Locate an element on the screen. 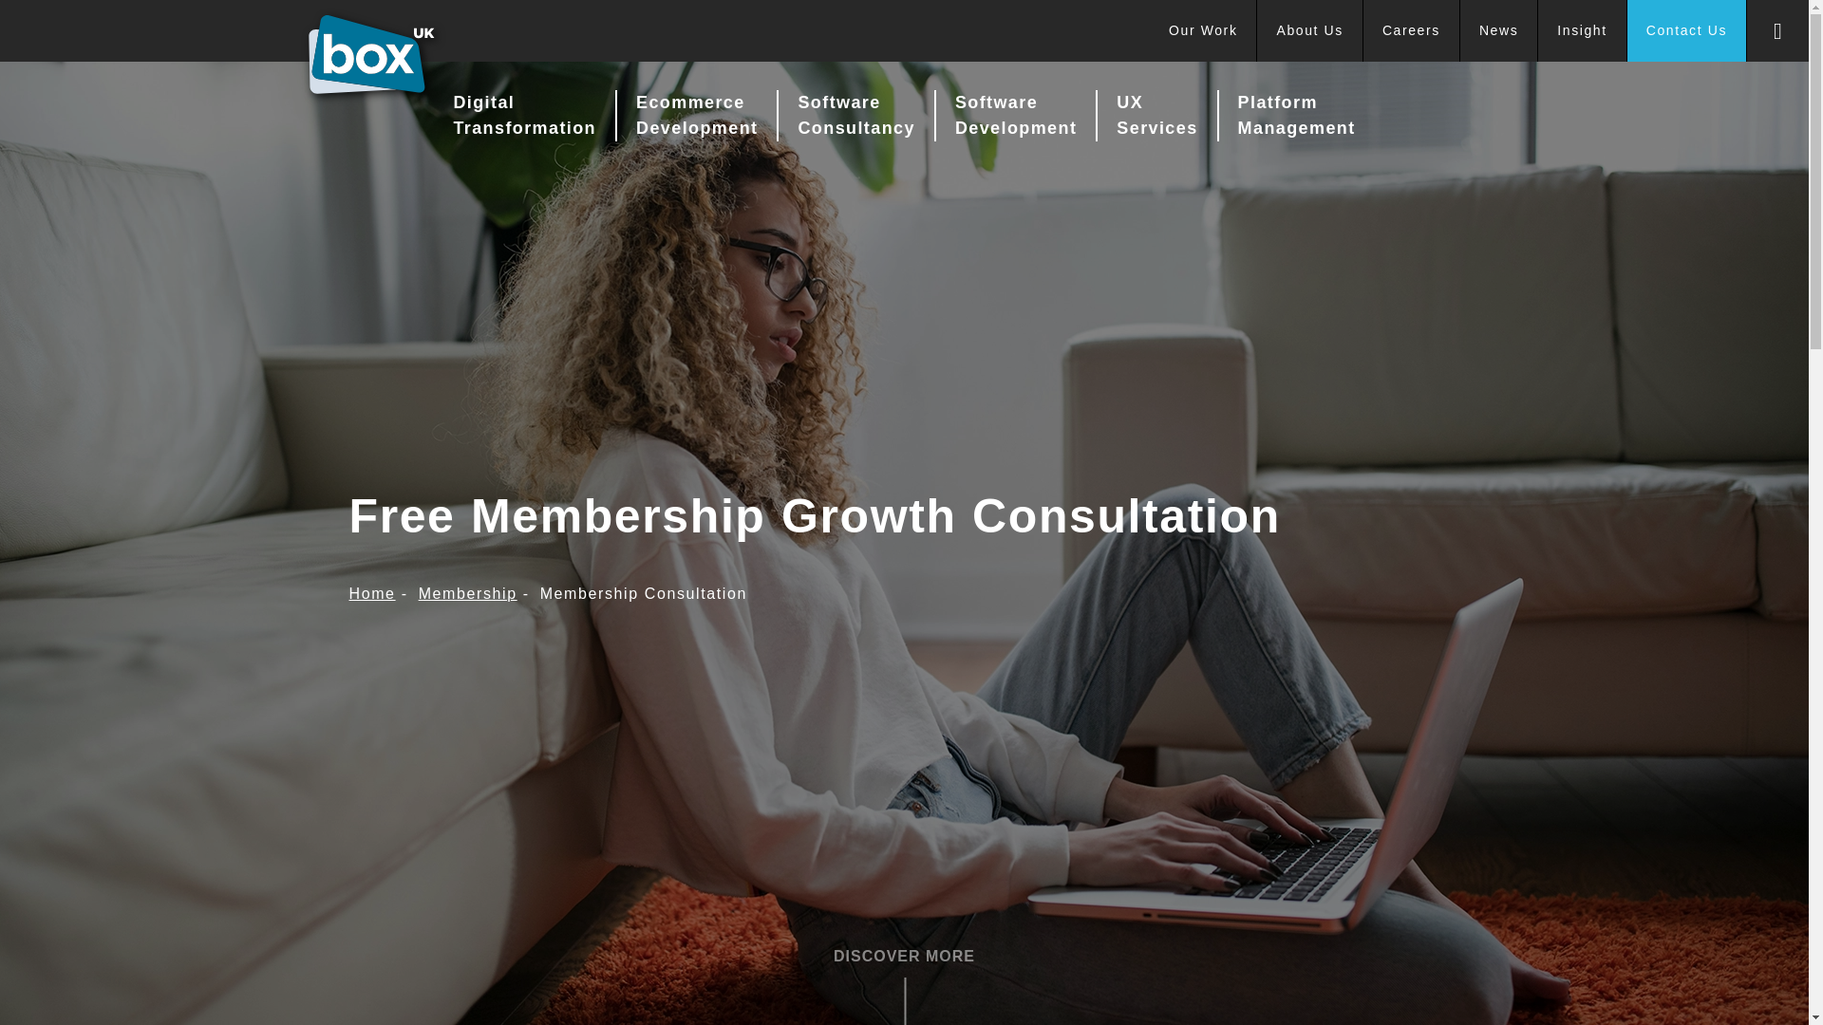 The height and width of the screenshot is (1025, 1823). Our Work is located at coordinates (1204, 30).